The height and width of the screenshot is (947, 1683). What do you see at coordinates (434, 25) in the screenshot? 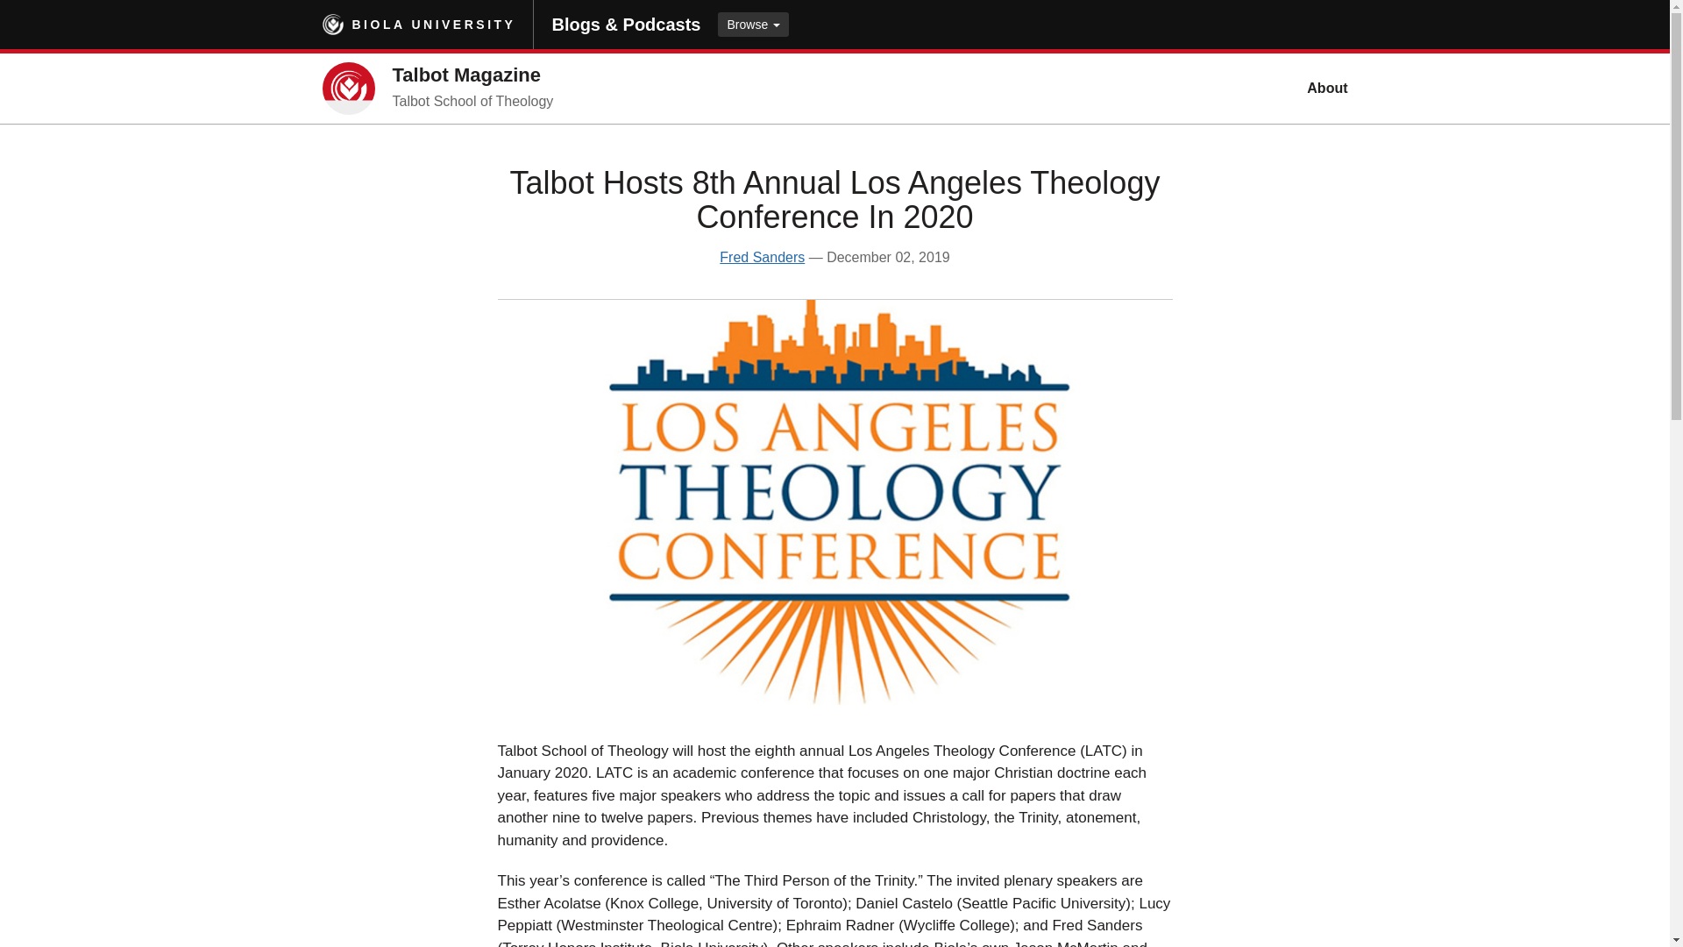
I see `BIOLA UNIVERSITY` at bounding box center [434, 25].